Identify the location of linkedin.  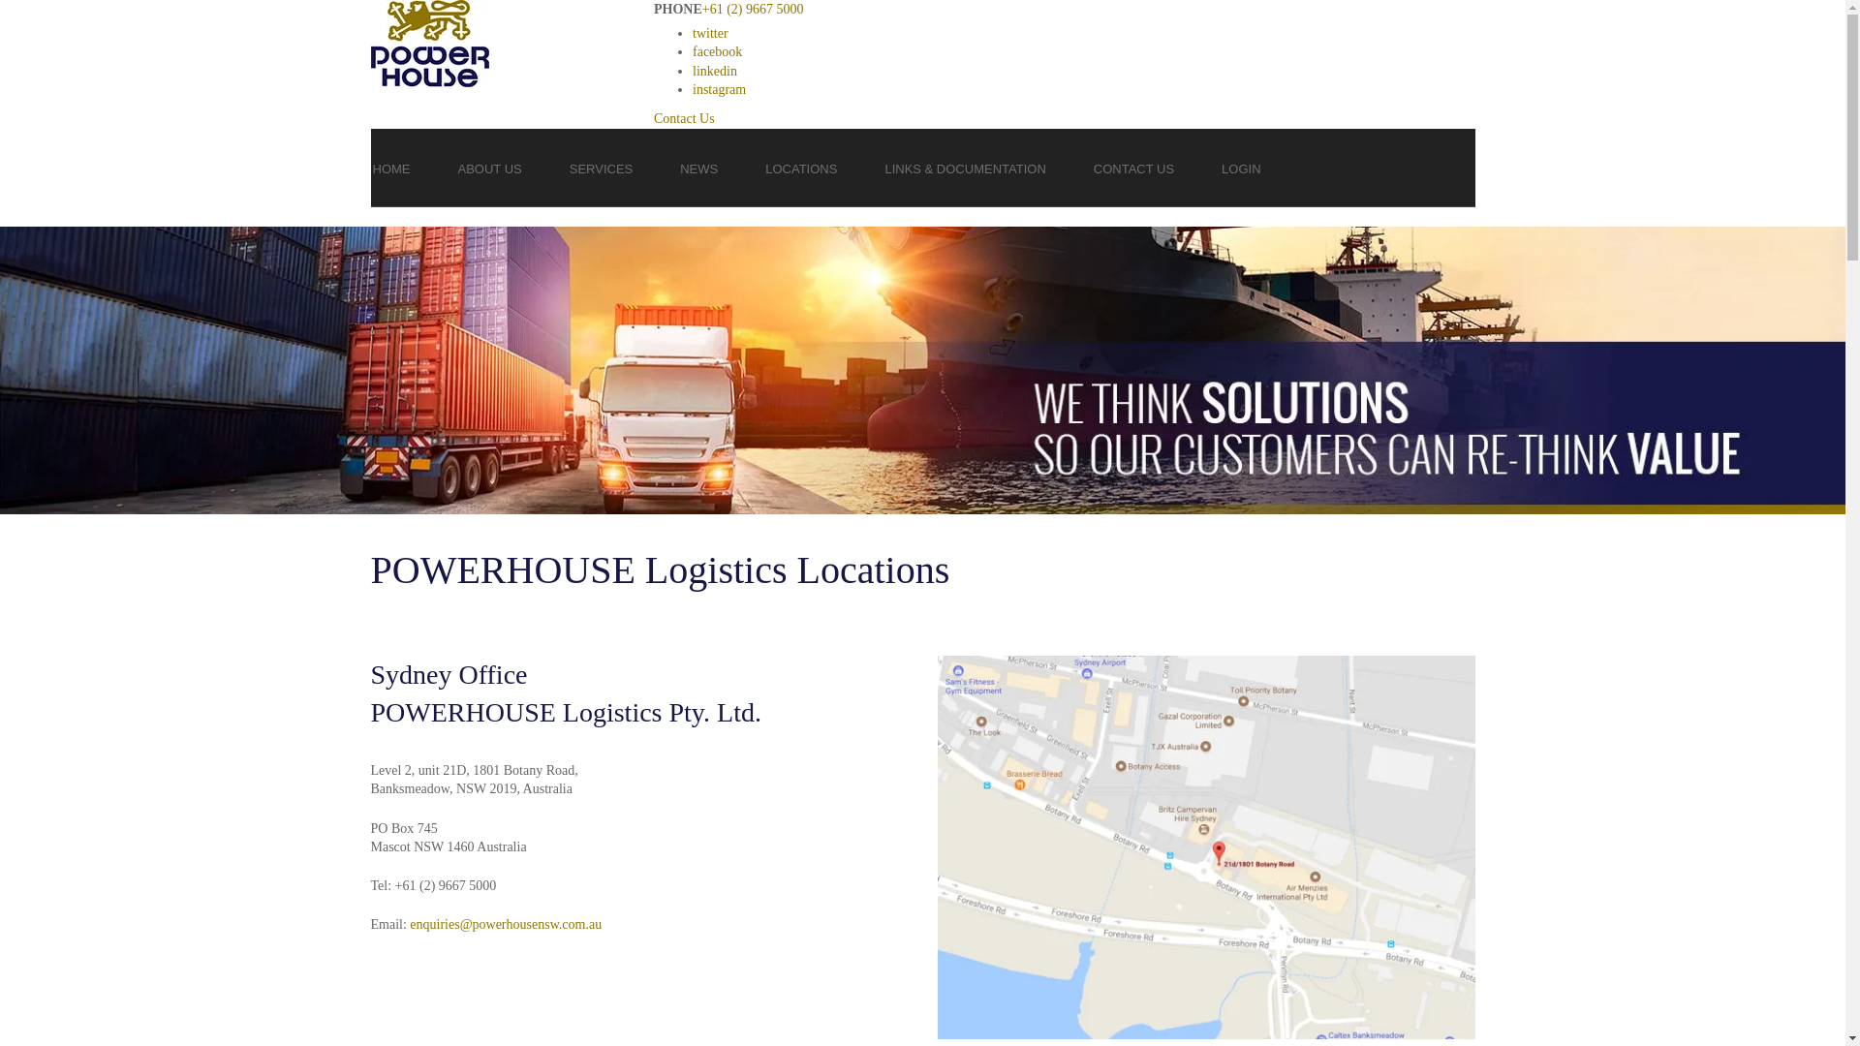
(715, 72).